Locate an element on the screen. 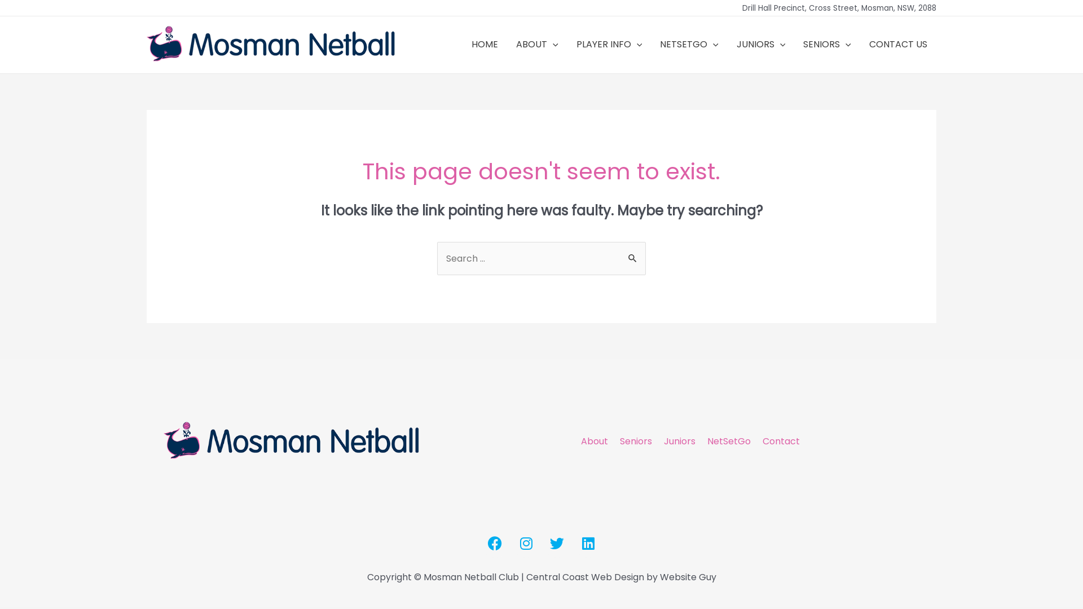  Facebook is located at coordinates (495, 543).